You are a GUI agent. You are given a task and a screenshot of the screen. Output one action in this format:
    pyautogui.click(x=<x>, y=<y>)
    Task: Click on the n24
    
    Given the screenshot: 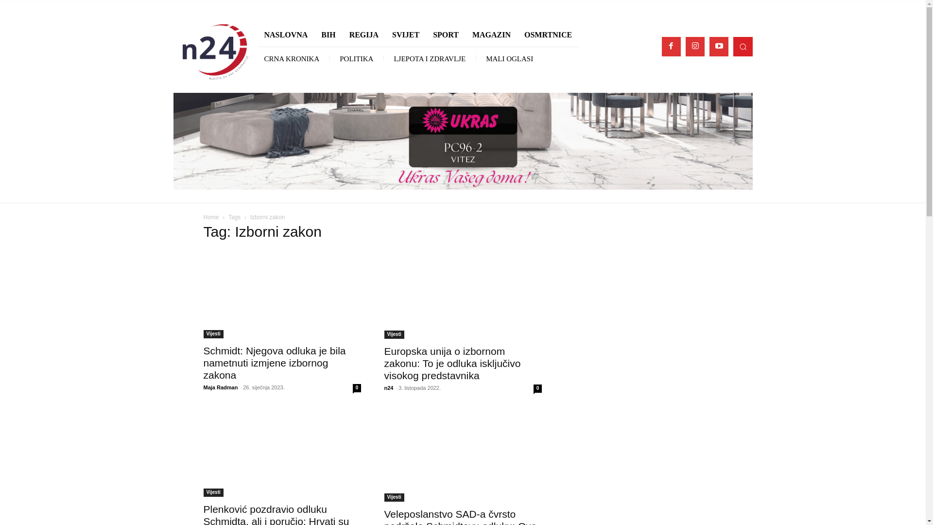 What is the action you would take?
    pyautogui.click(x=389, y=388)
    